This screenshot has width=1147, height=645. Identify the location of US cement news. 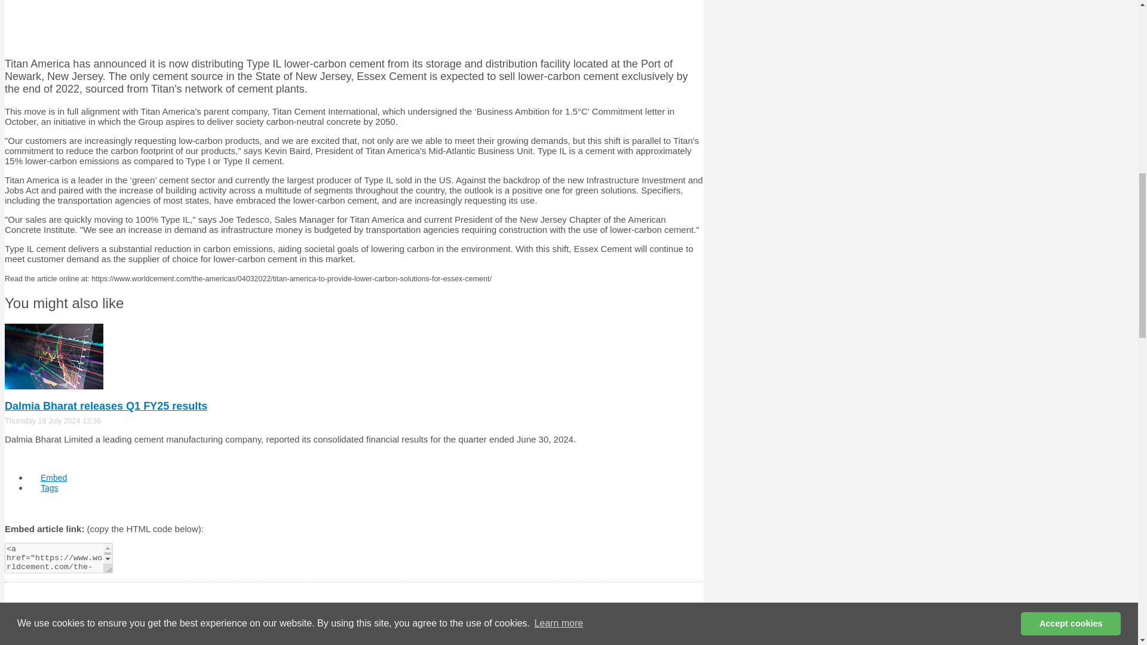
(38, 638).